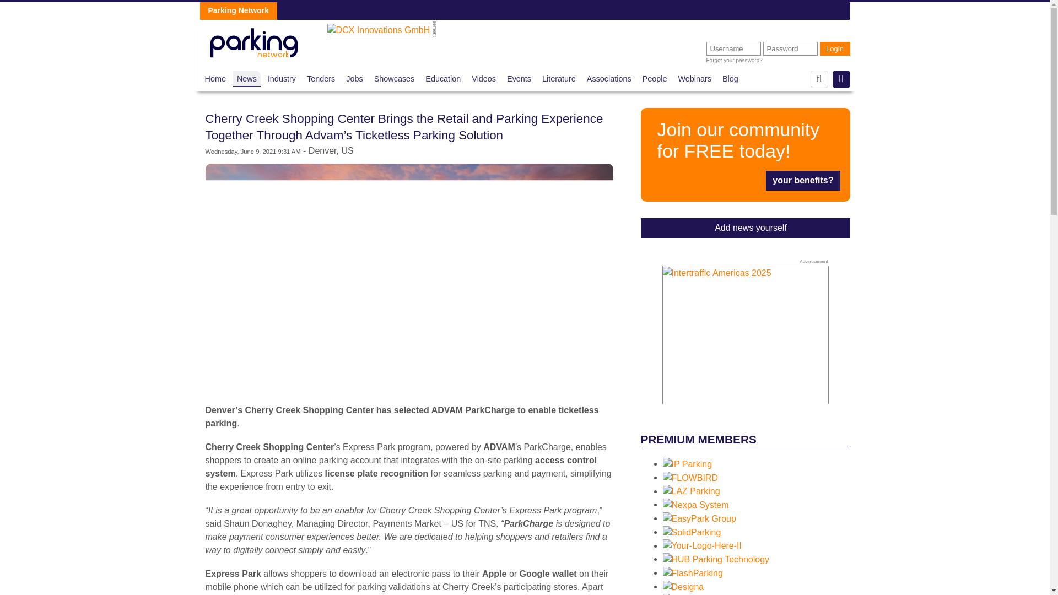 This screenshot has height=595, width=1058. I want to click on Videos, so click(484, 78).